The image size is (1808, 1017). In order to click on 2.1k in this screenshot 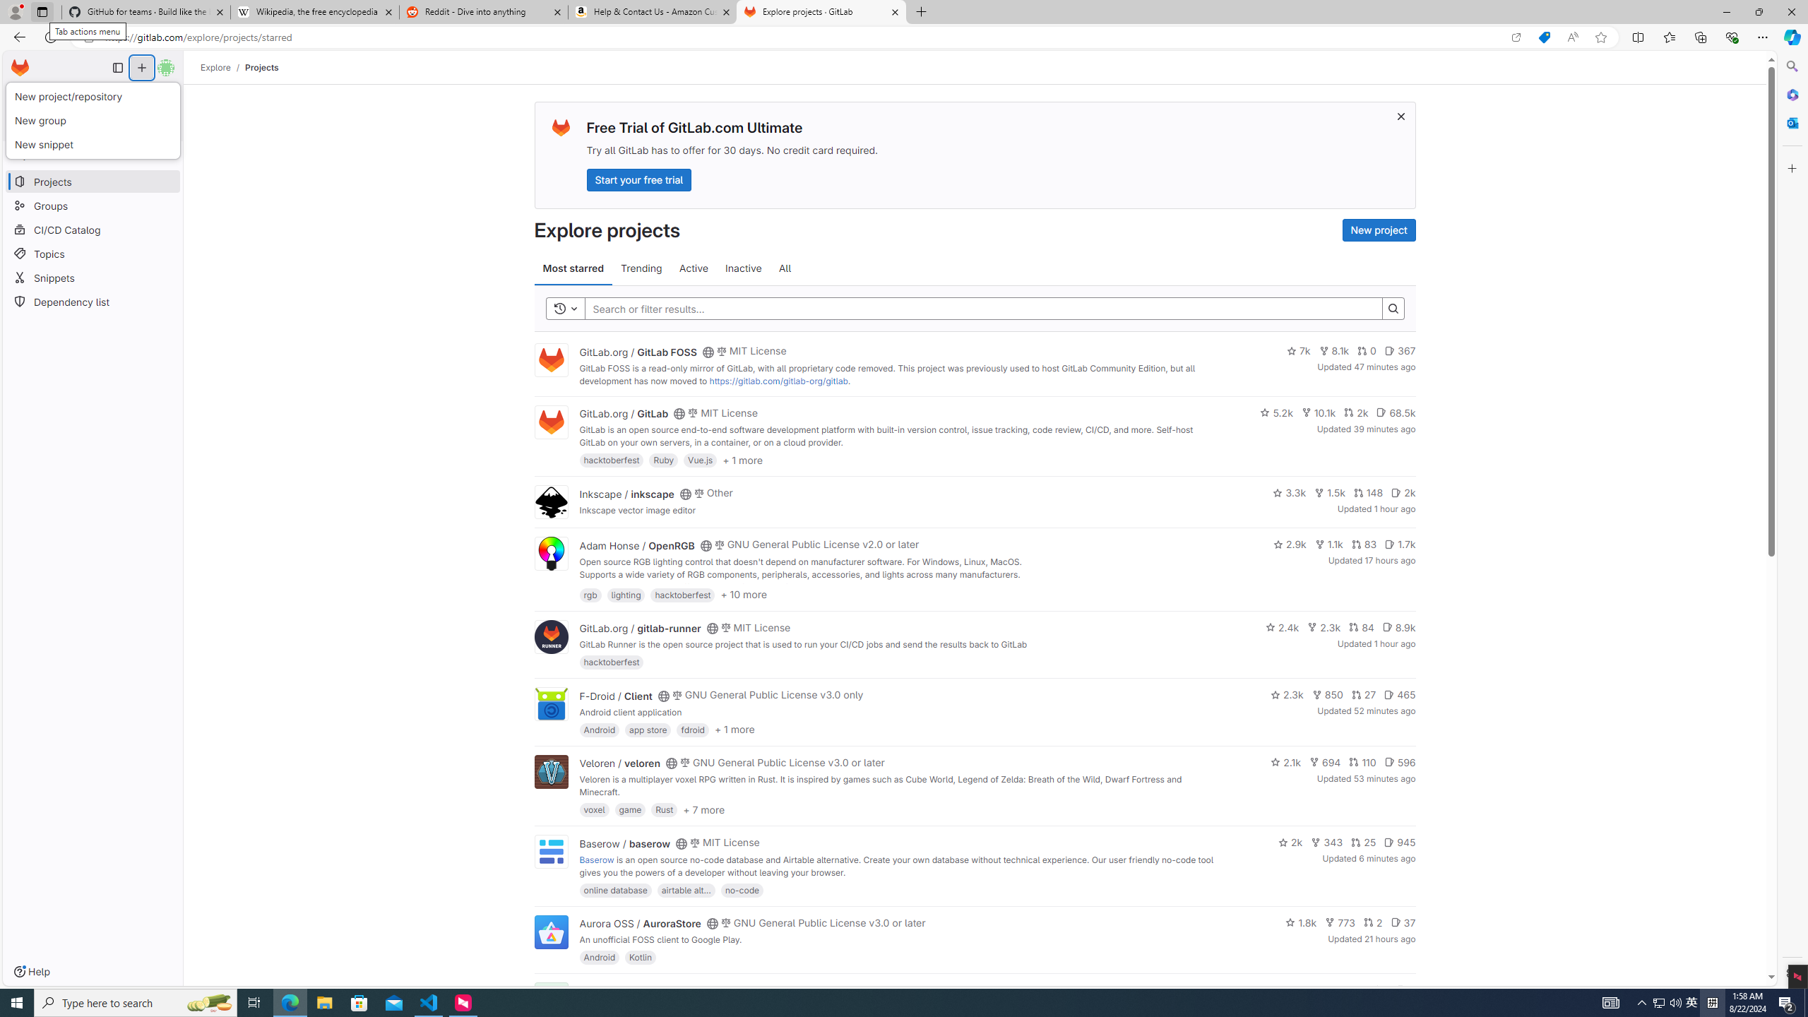, I will do `click(1286, 762)`.